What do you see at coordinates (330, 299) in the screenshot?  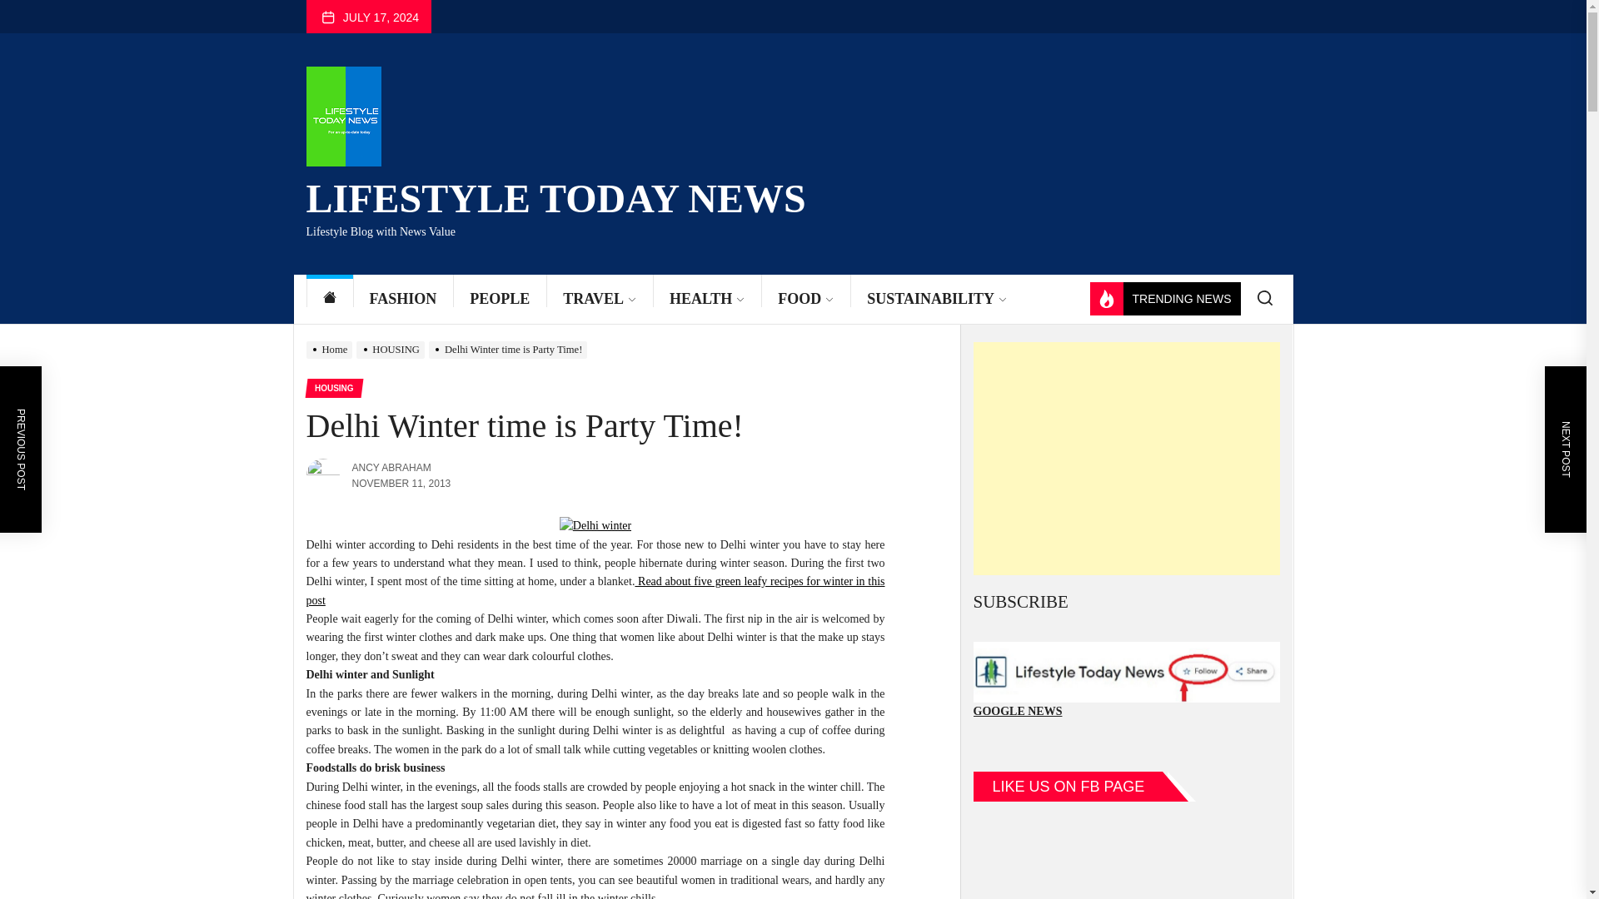 I see `Home` at bounding box center [330, 299].